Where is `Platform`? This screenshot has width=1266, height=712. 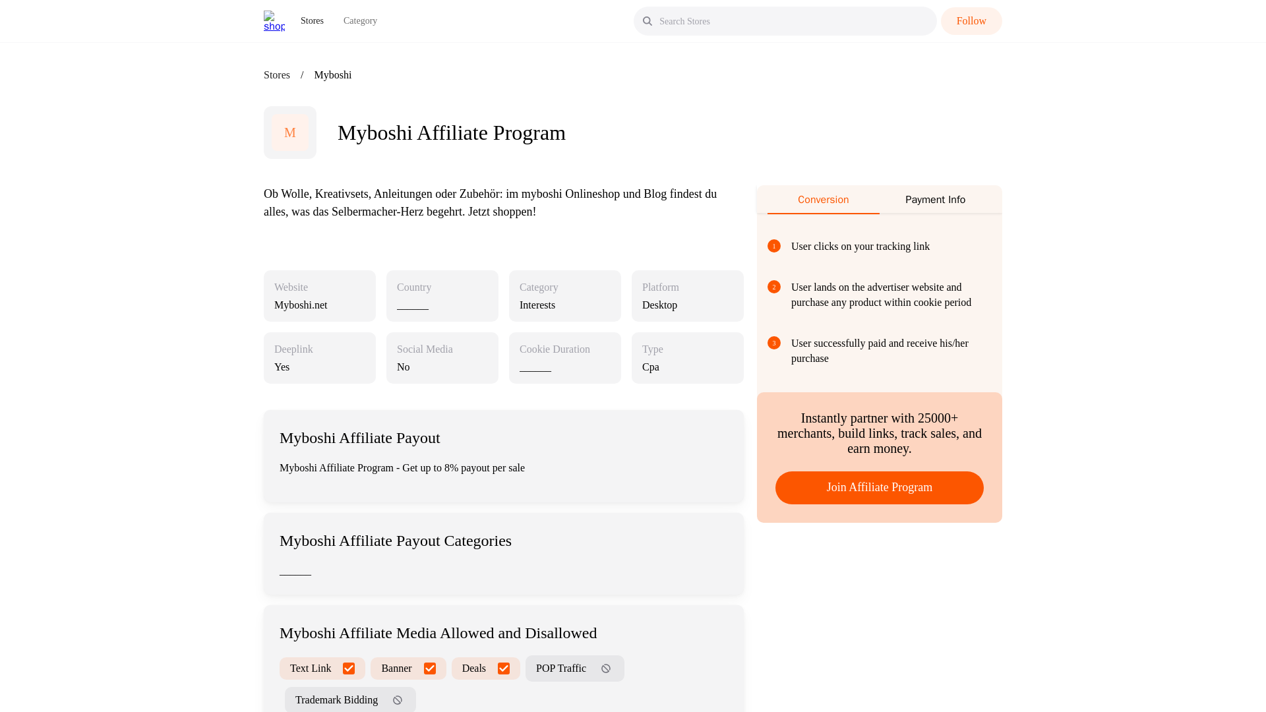
Platform is located at coordinates (660, 287).